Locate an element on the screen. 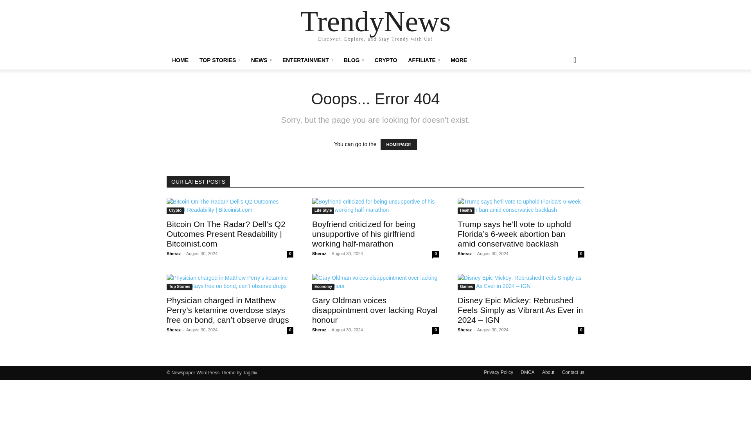 This screenshot has width=751, height=422. Gary Oldman voices disappointment over lacking Royal honour is located at coordinates (375, 310).